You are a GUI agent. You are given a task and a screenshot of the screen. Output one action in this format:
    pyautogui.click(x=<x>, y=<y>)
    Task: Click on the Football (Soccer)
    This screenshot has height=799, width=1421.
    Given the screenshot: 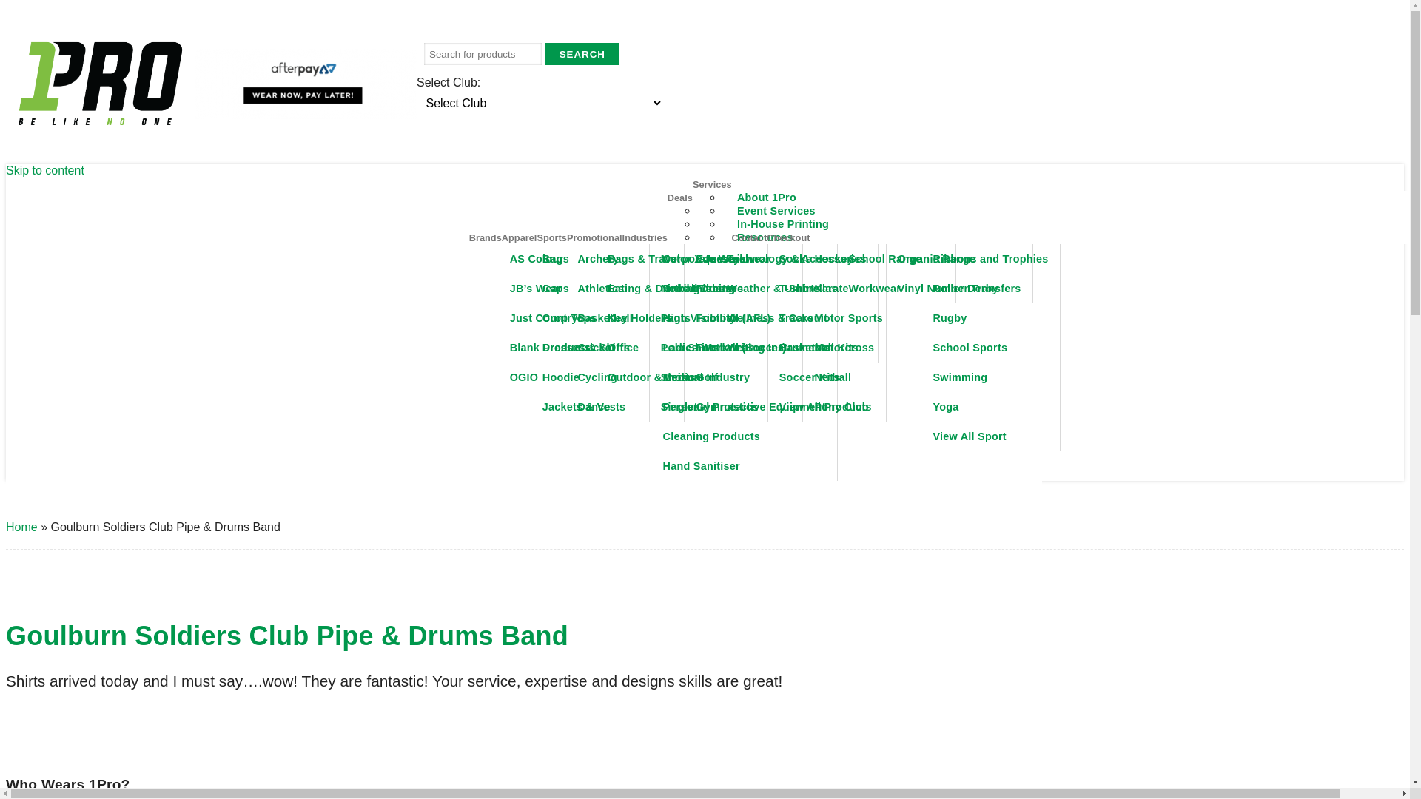 What is the action you would take?
    pyautogui.click(x=743, y=348)
    